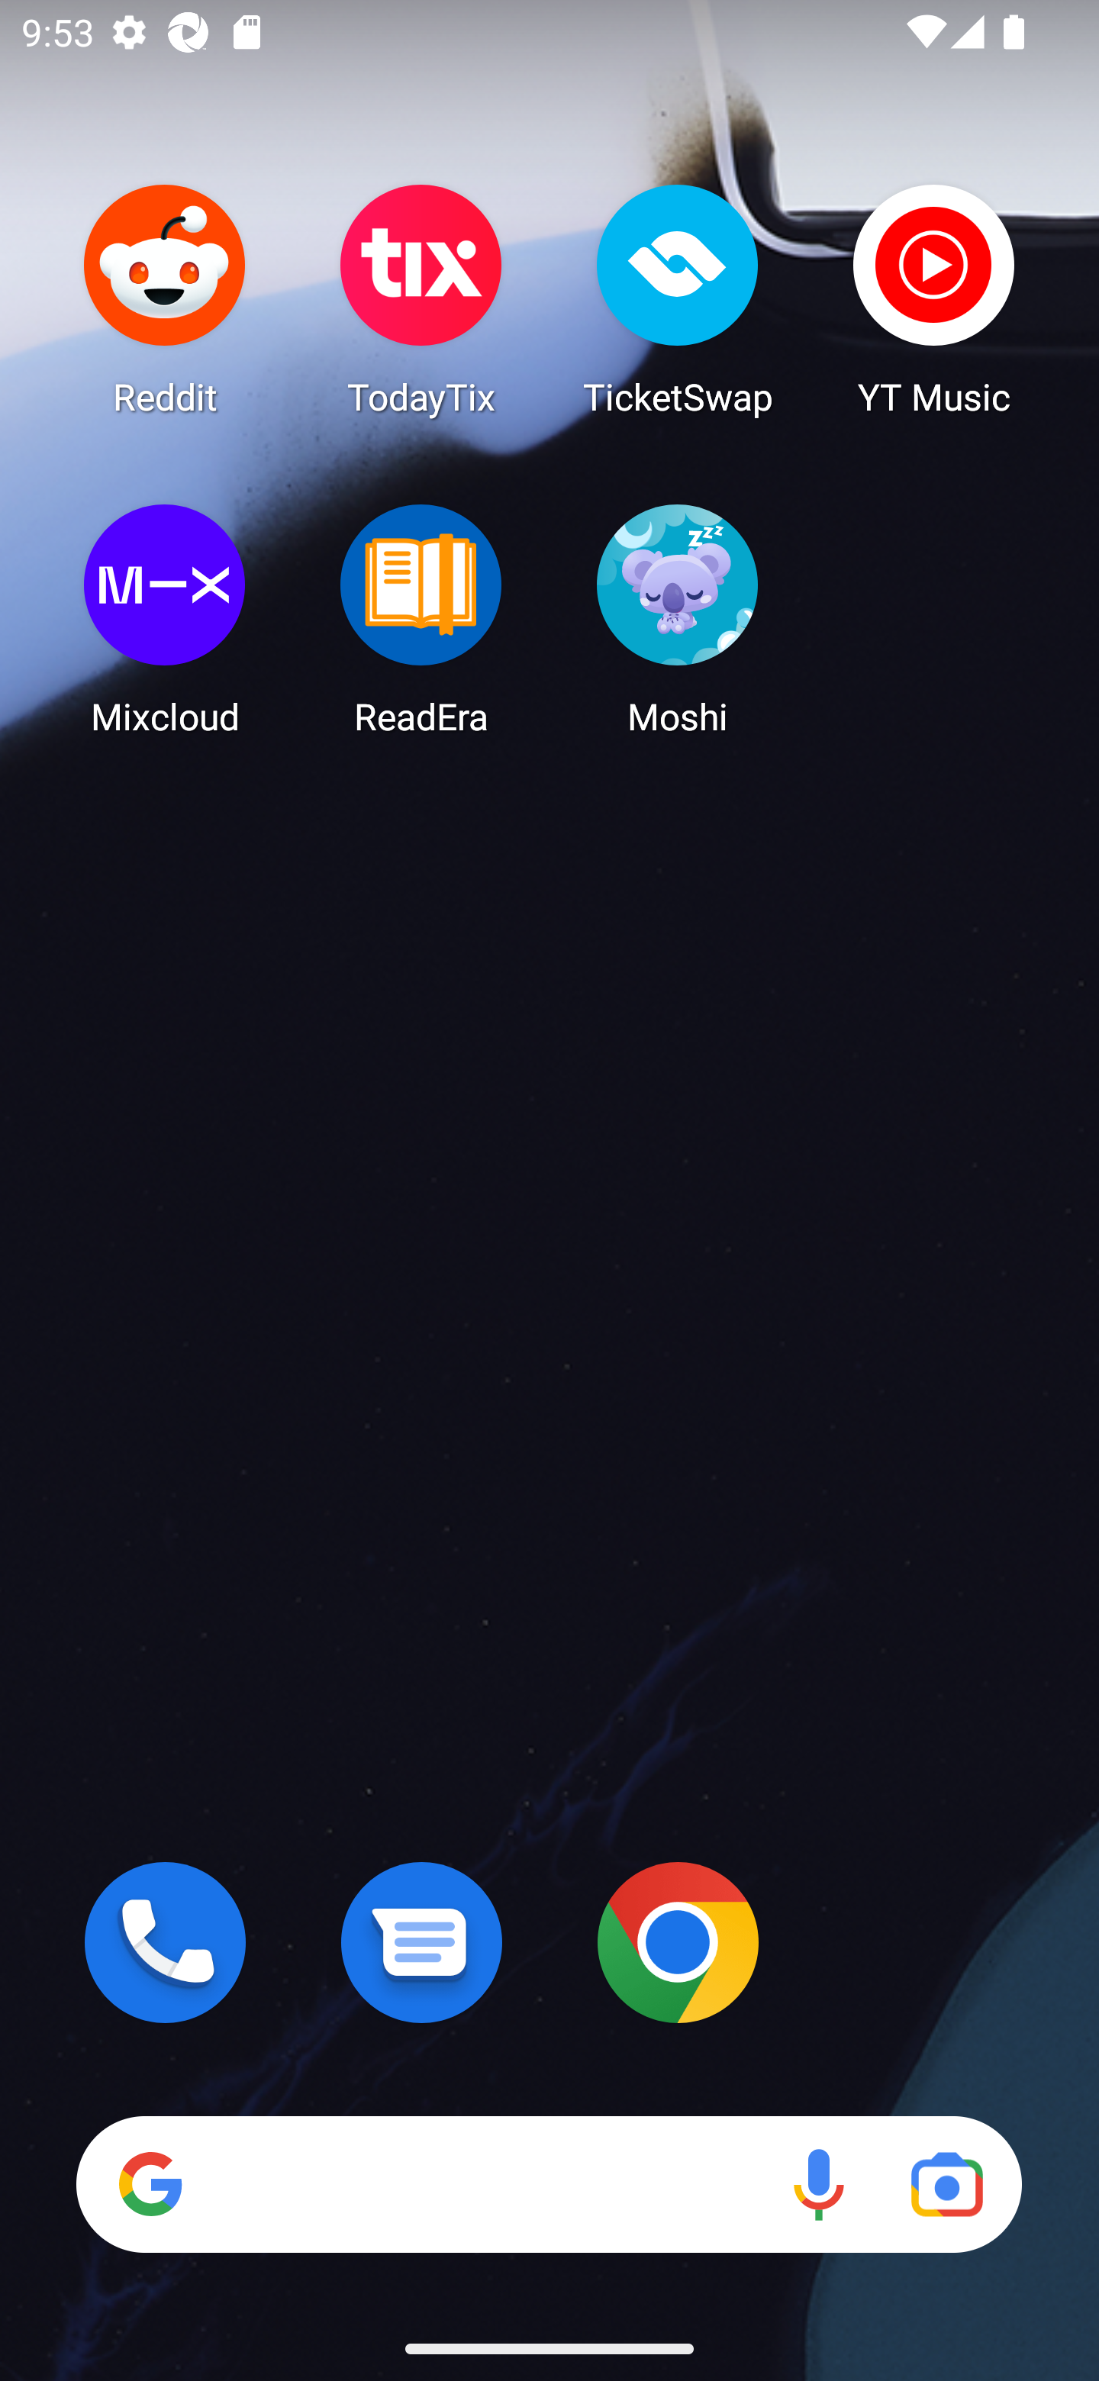  Describe the element at coordinates (946, 2184) in the screenshot. I see `Google Lens` at that location.